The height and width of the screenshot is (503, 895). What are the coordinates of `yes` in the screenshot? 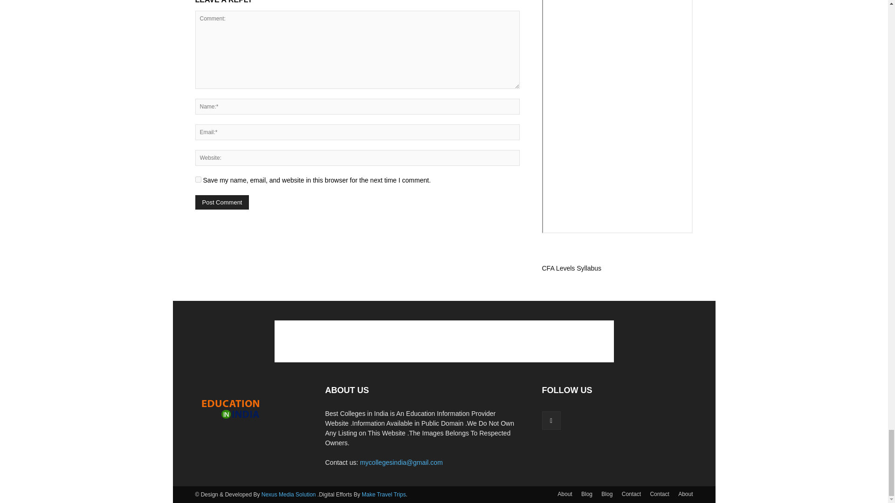 It's located at (198, 180).